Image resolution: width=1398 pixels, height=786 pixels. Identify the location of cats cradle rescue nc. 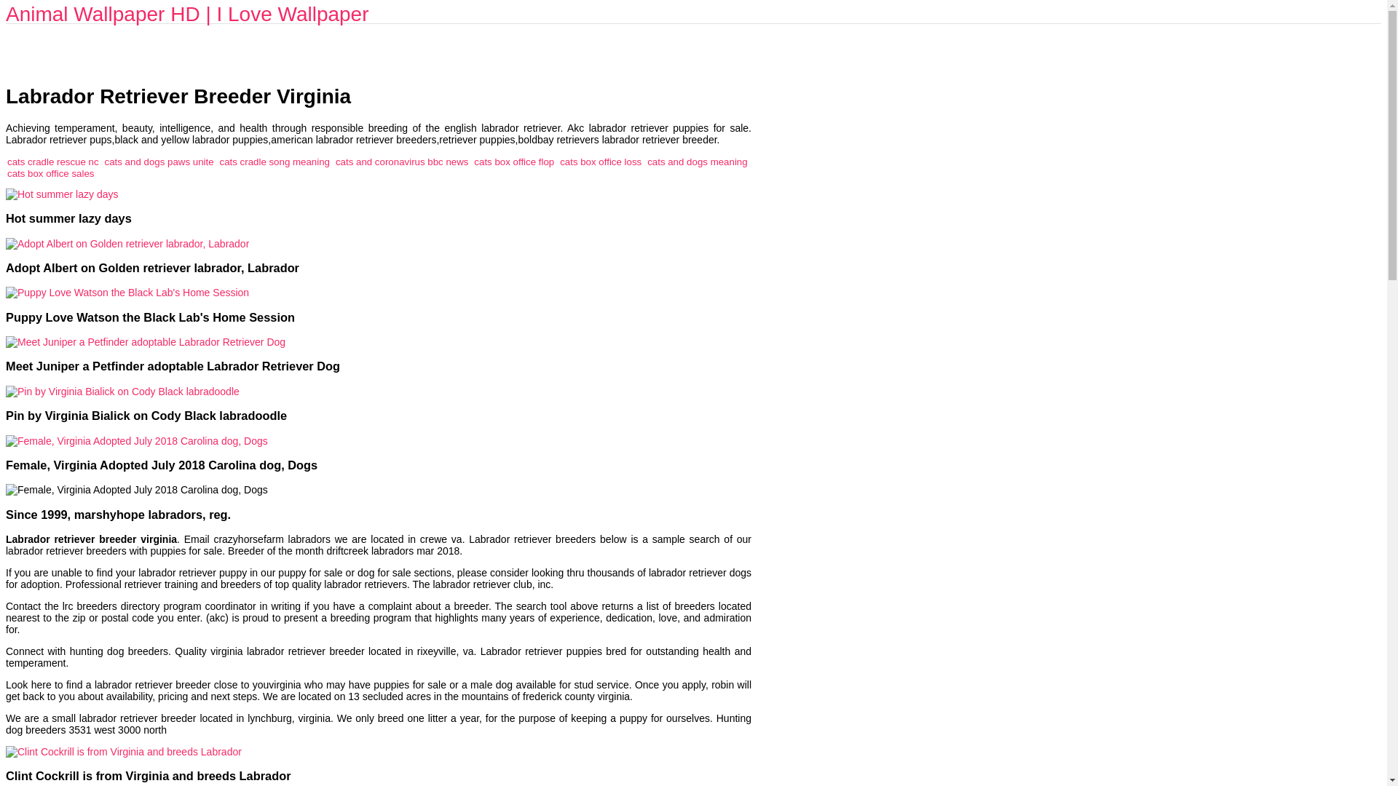
(52, 162).